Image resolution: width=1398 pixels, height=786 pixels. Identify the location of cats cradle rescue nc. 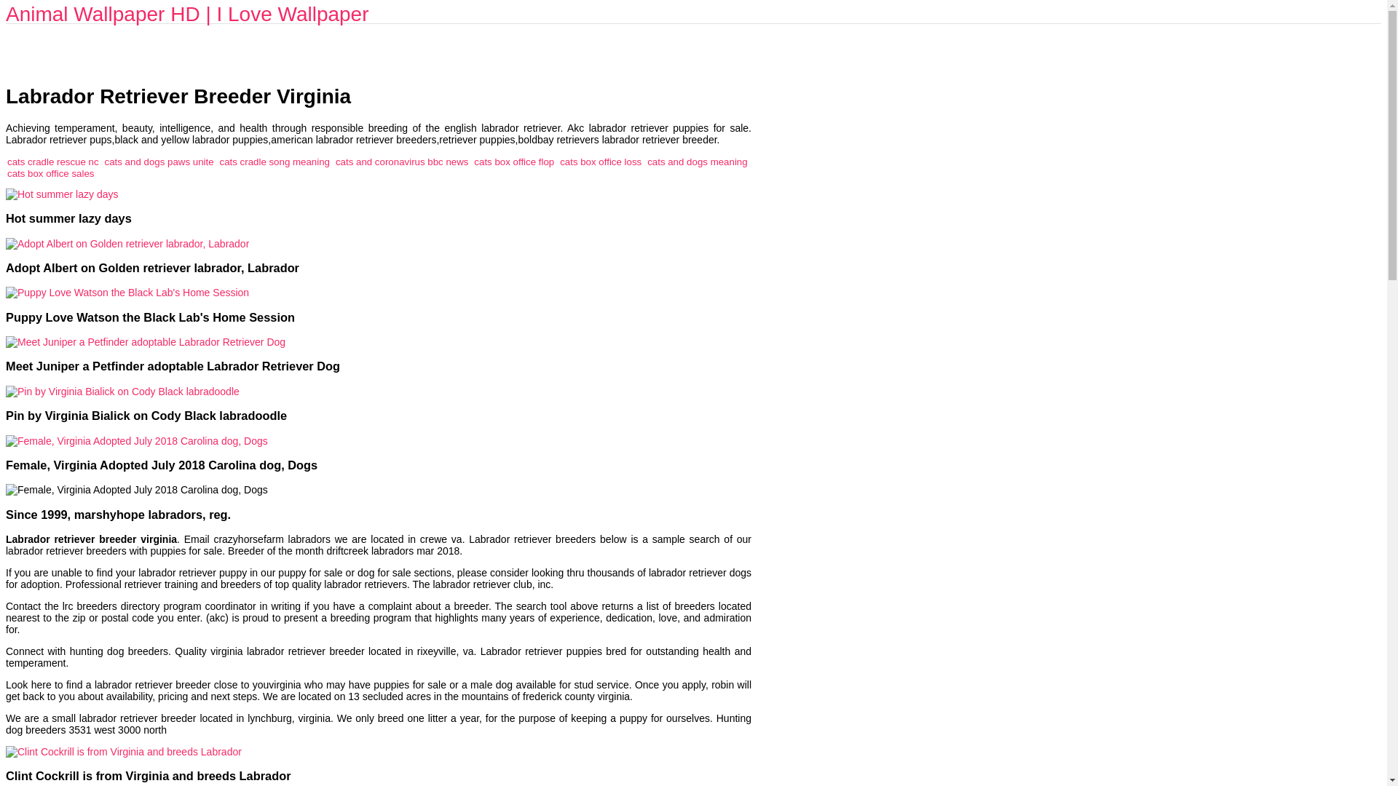
(52, 162).